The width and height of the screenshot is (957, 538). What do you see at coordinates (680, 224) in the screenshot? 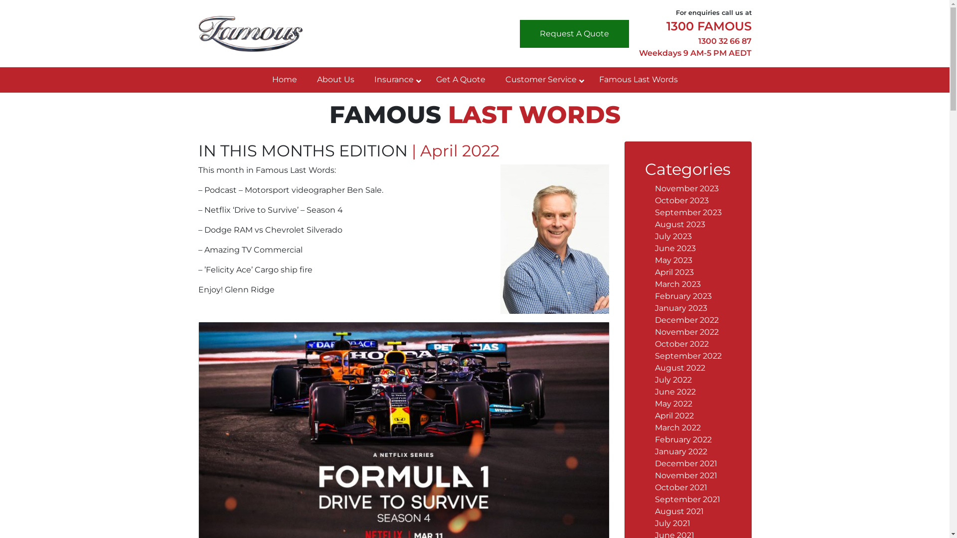
I see `August 2023` at bounding box center [680, 224].